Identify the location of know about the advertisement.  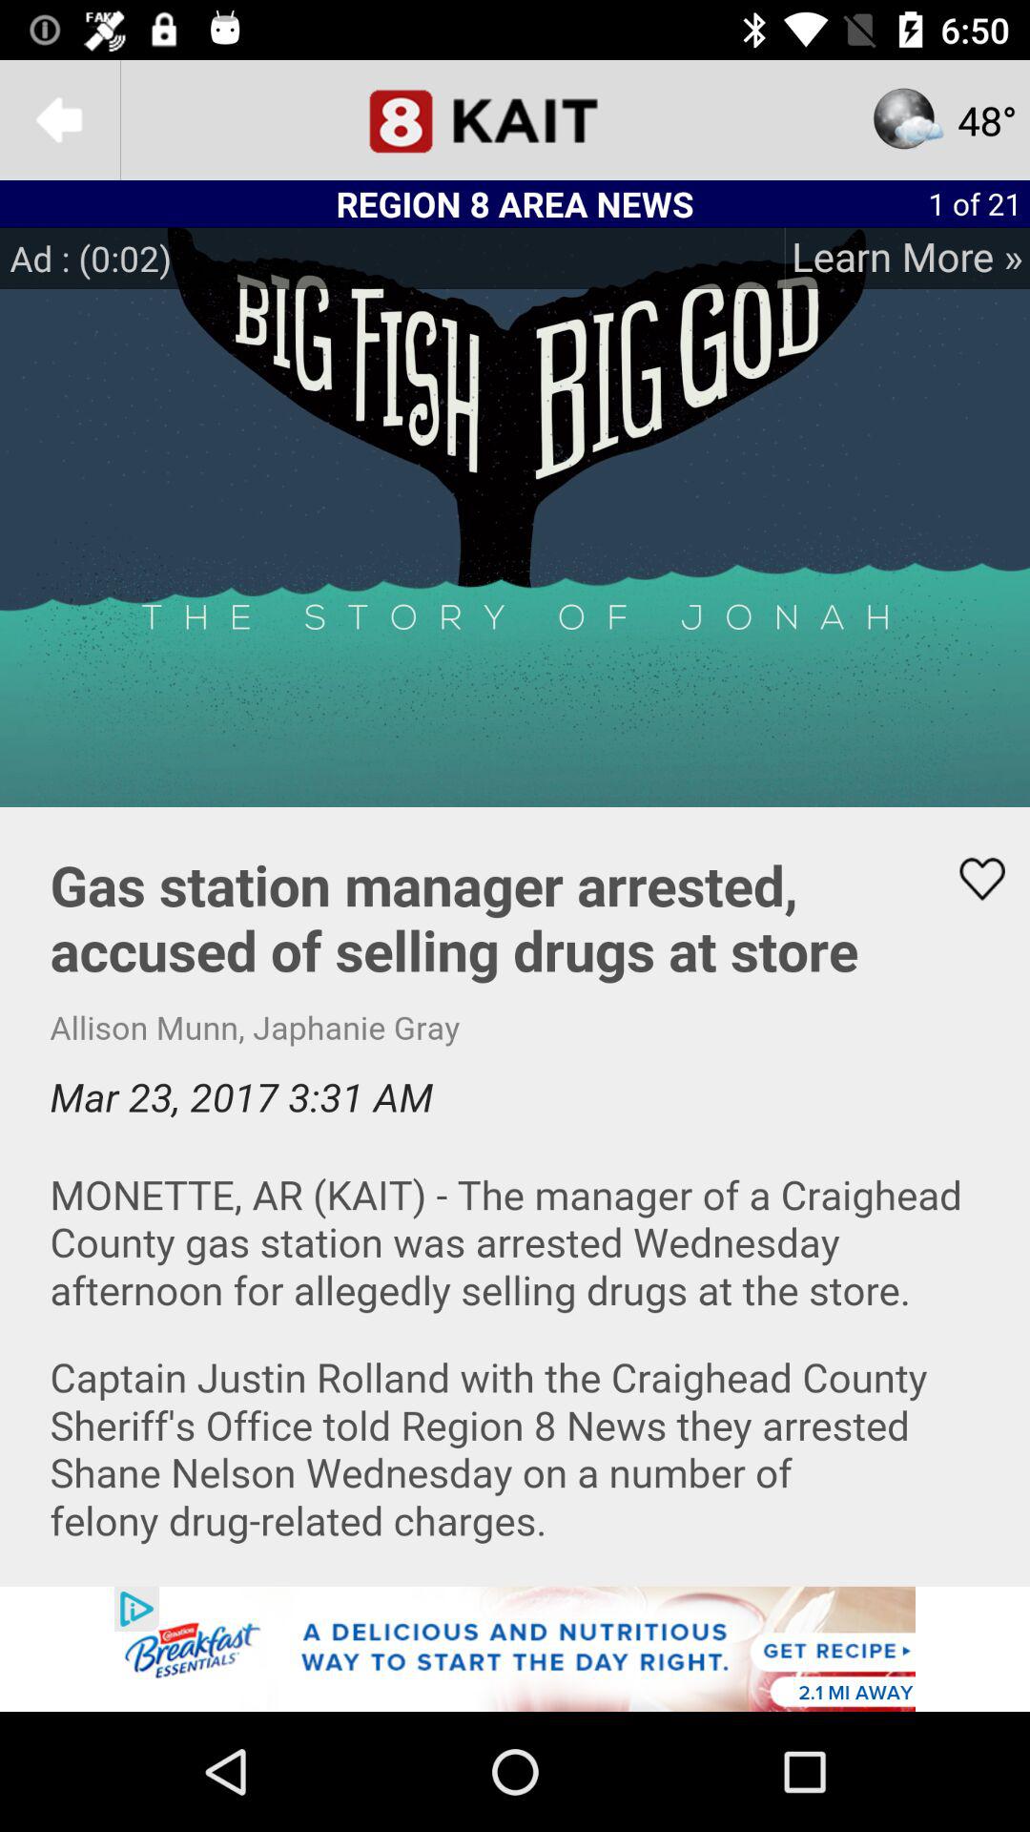
(515, 1649).